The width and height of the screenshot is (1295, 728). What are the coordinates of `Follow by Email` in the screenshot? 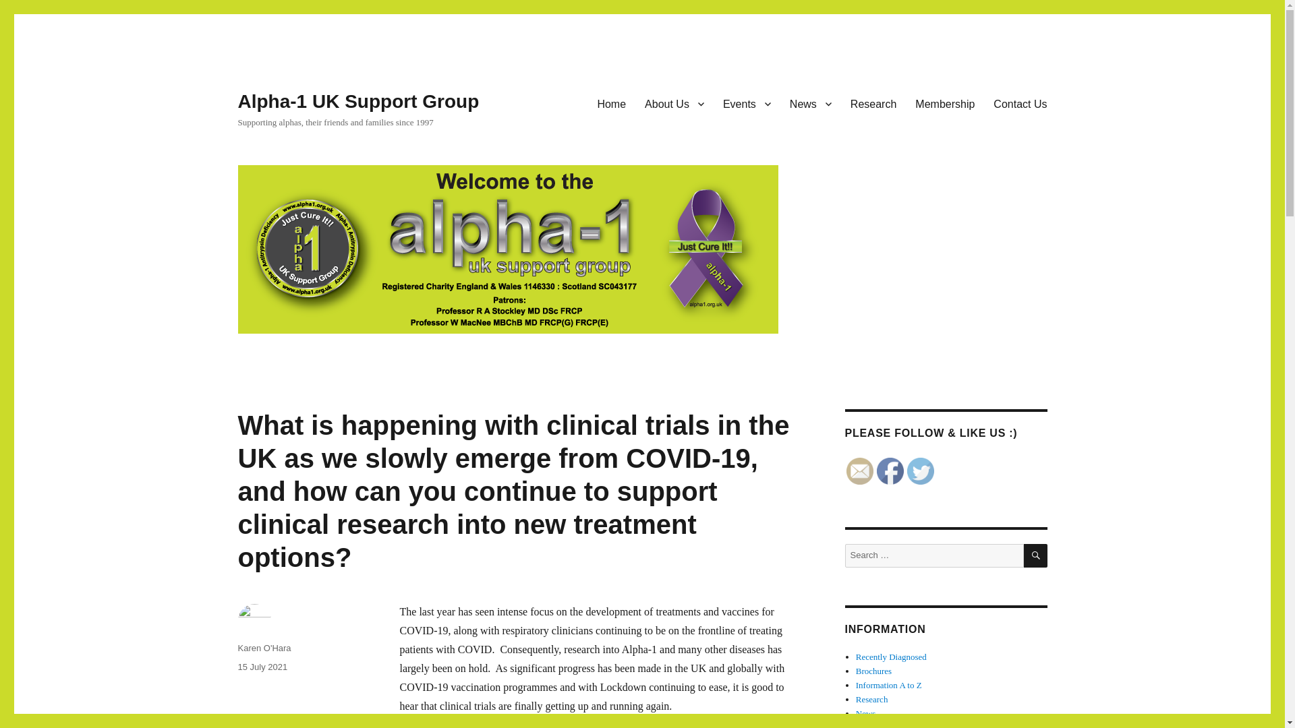 It's located at (859, 471).